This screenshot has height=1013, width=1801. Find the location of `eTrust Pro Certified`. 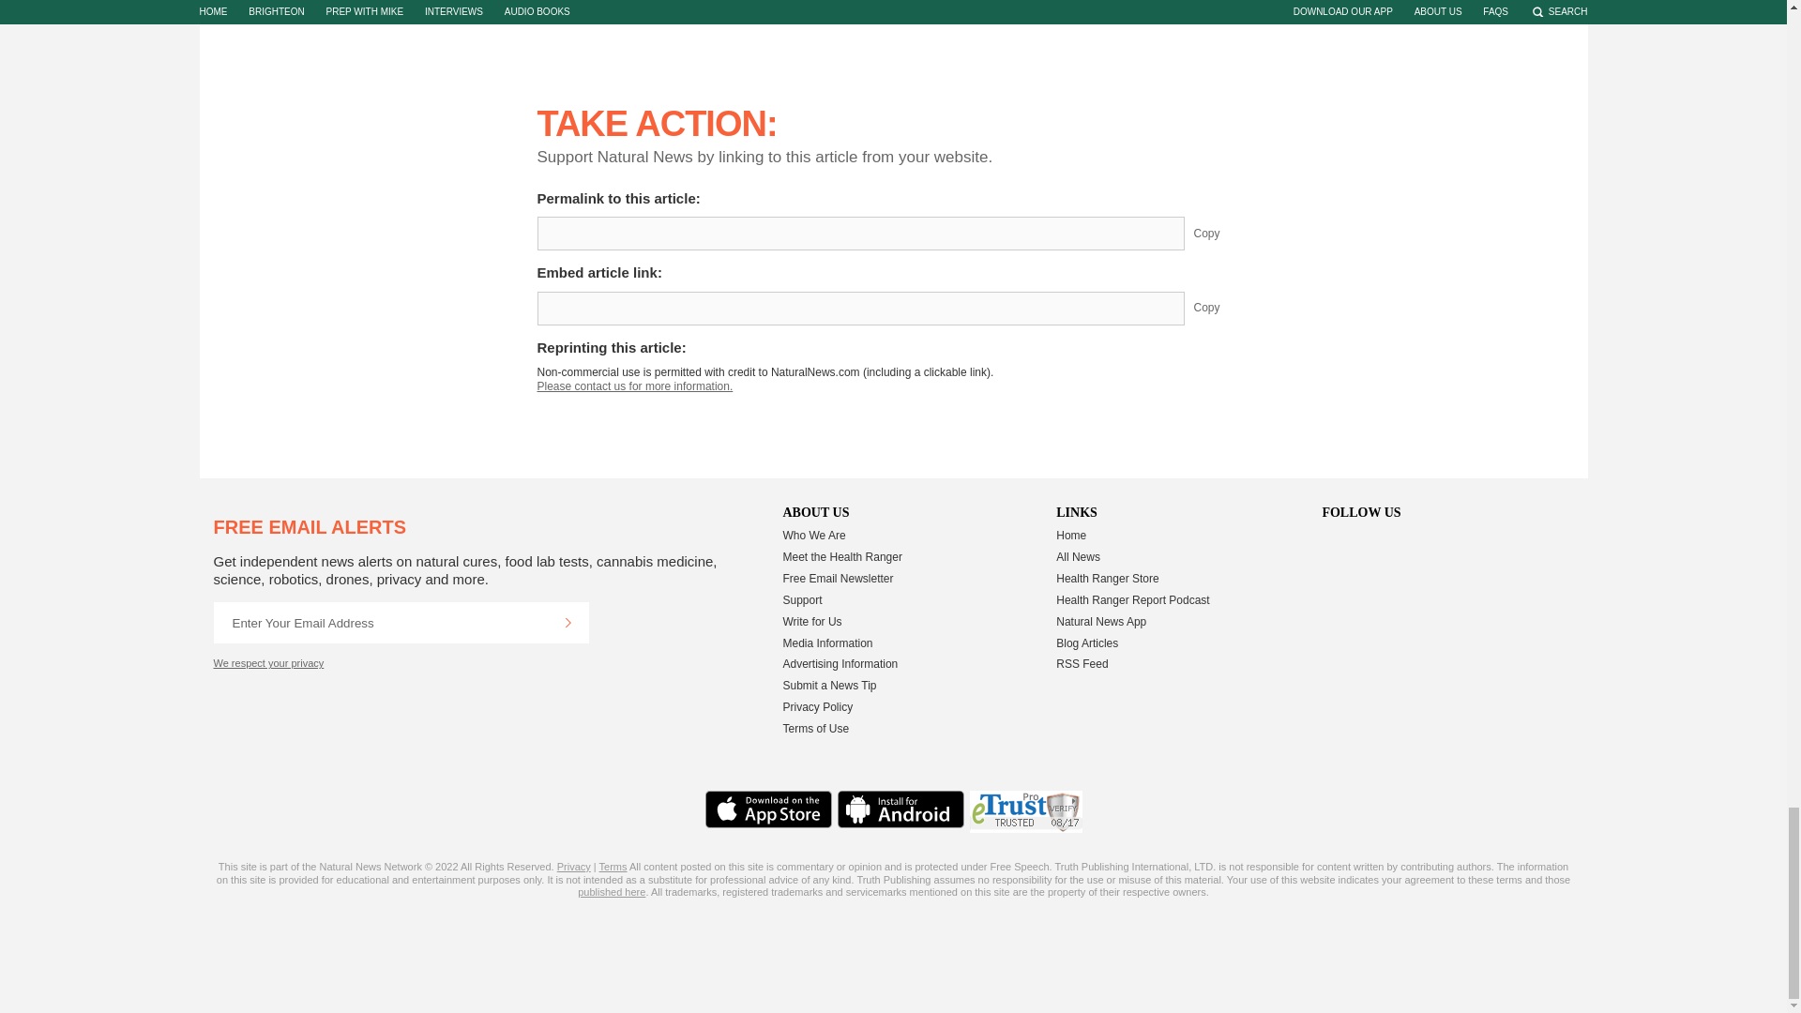

eTrust Pro Certified is located at coordinates (1026, 811).